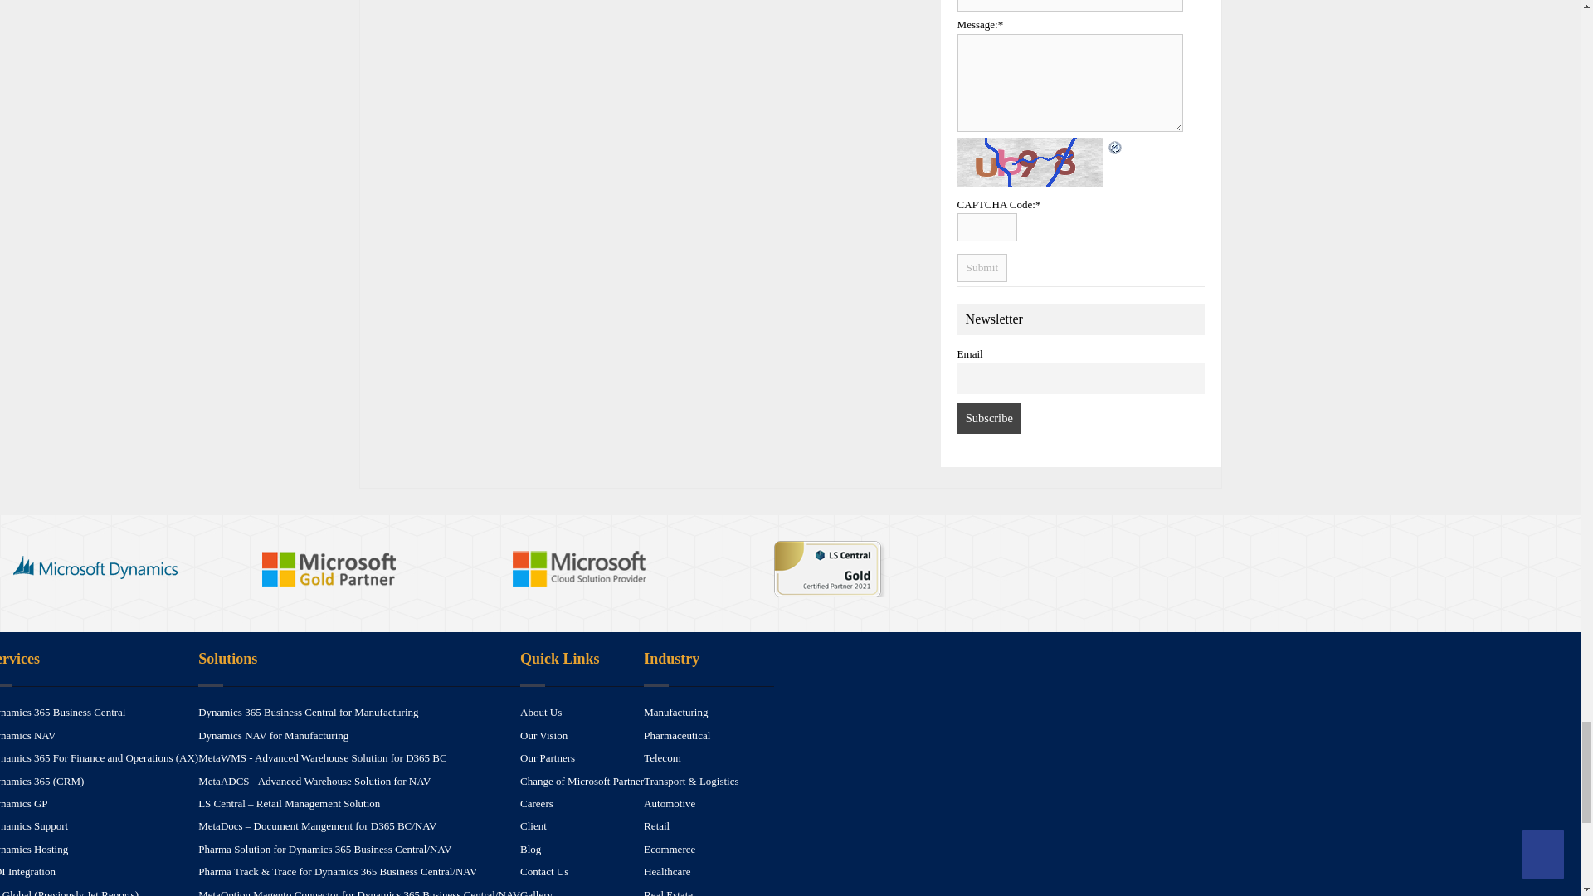 Image resolution: width=1593 pixels, height=896 pixels. Describe the element at coordinates (982, 267) in the screenshot. I see `Submit` at that location.